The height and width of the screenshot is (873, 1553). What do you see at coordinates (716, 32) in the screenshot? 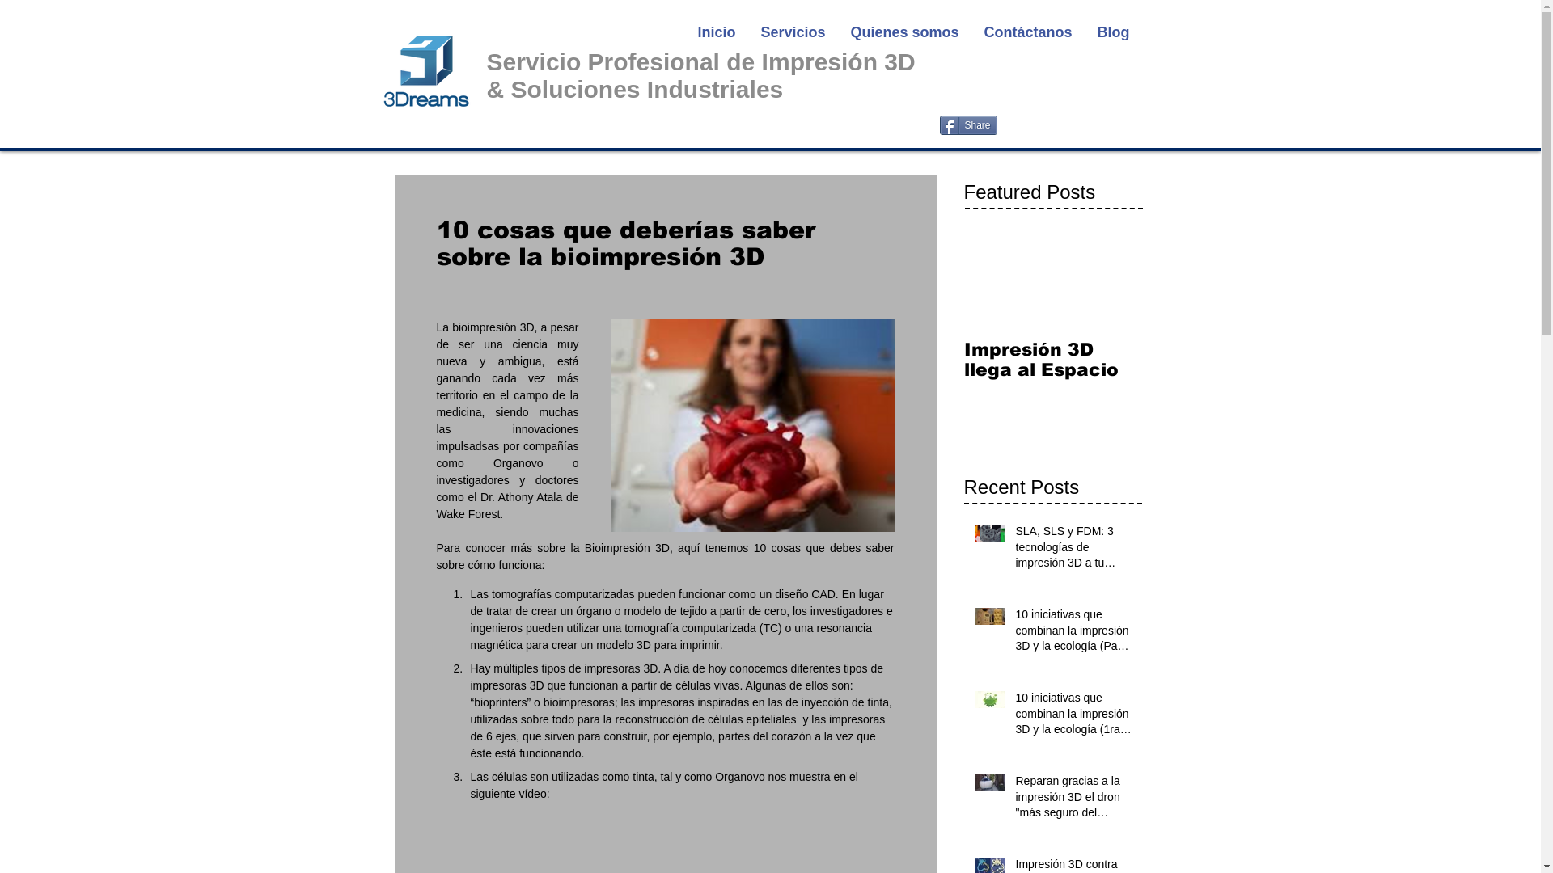
I see `Inicio` at bounding box center [716, 32].